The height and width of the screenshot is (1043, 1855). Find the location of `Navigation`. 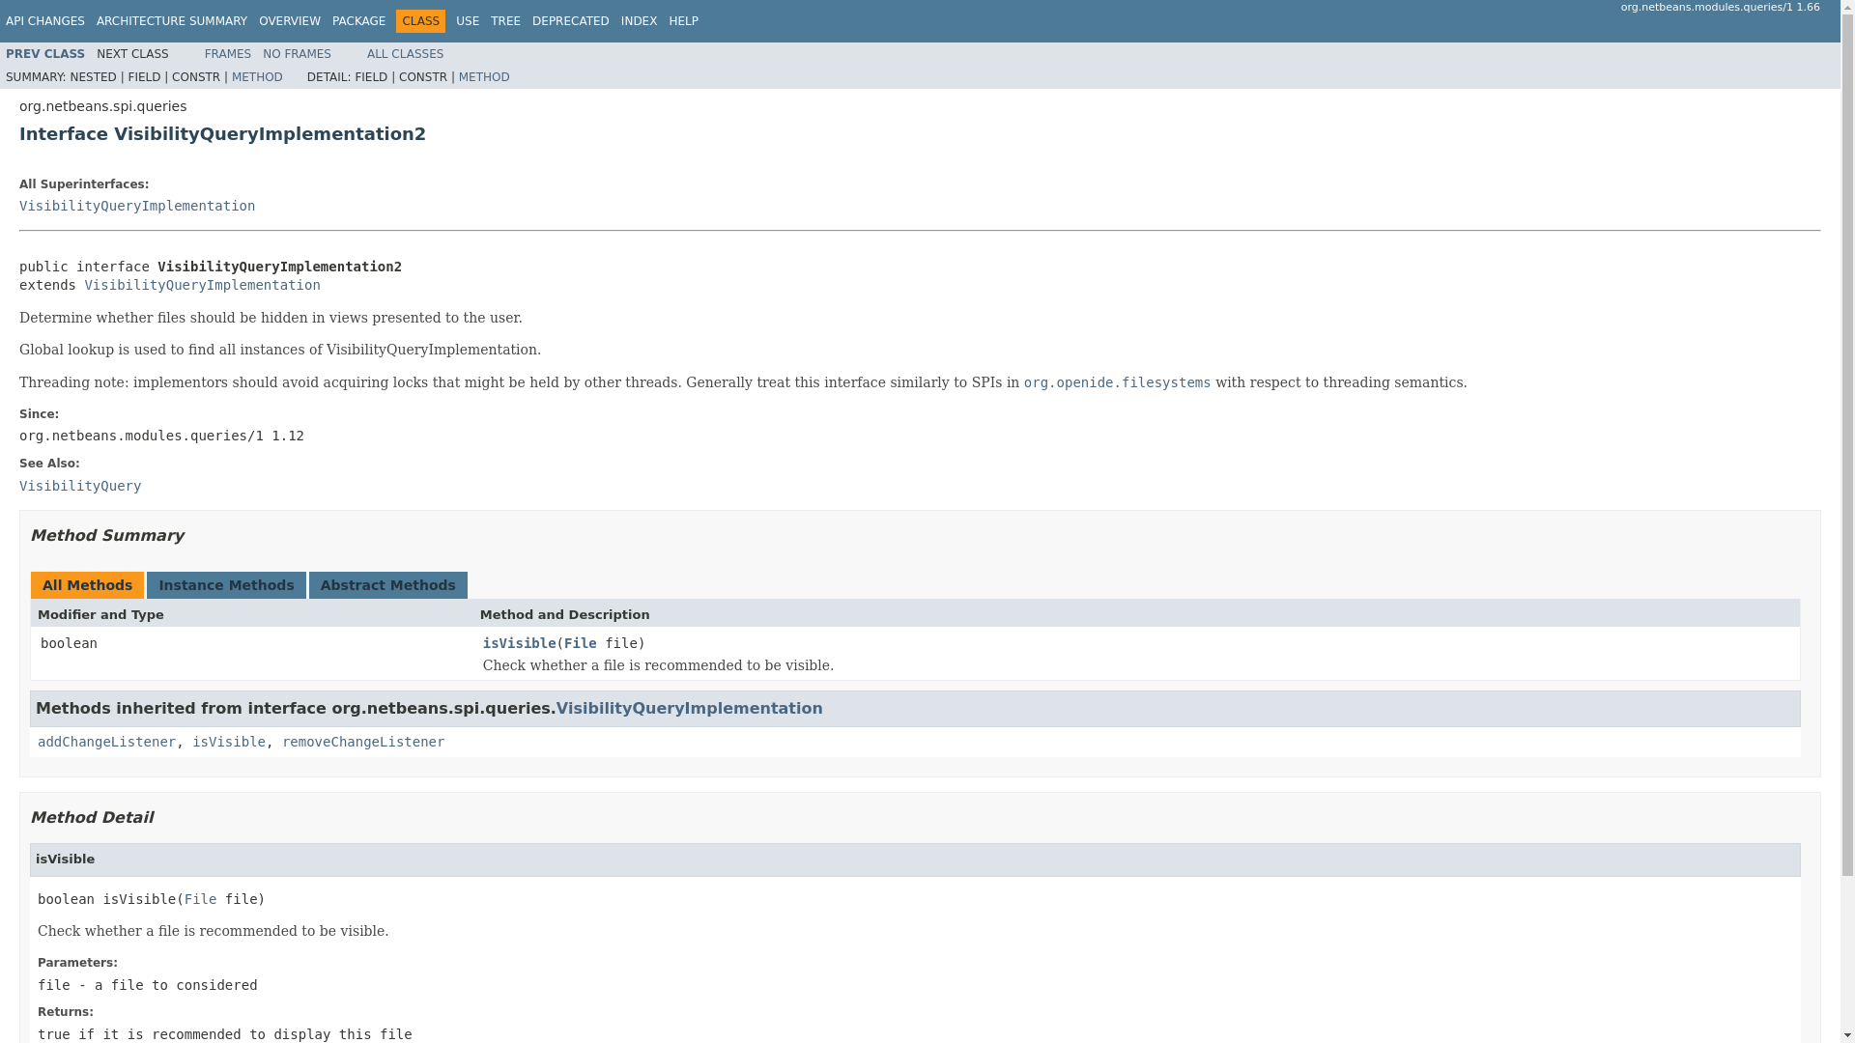

Navigation is located at coordinates (352, 20).